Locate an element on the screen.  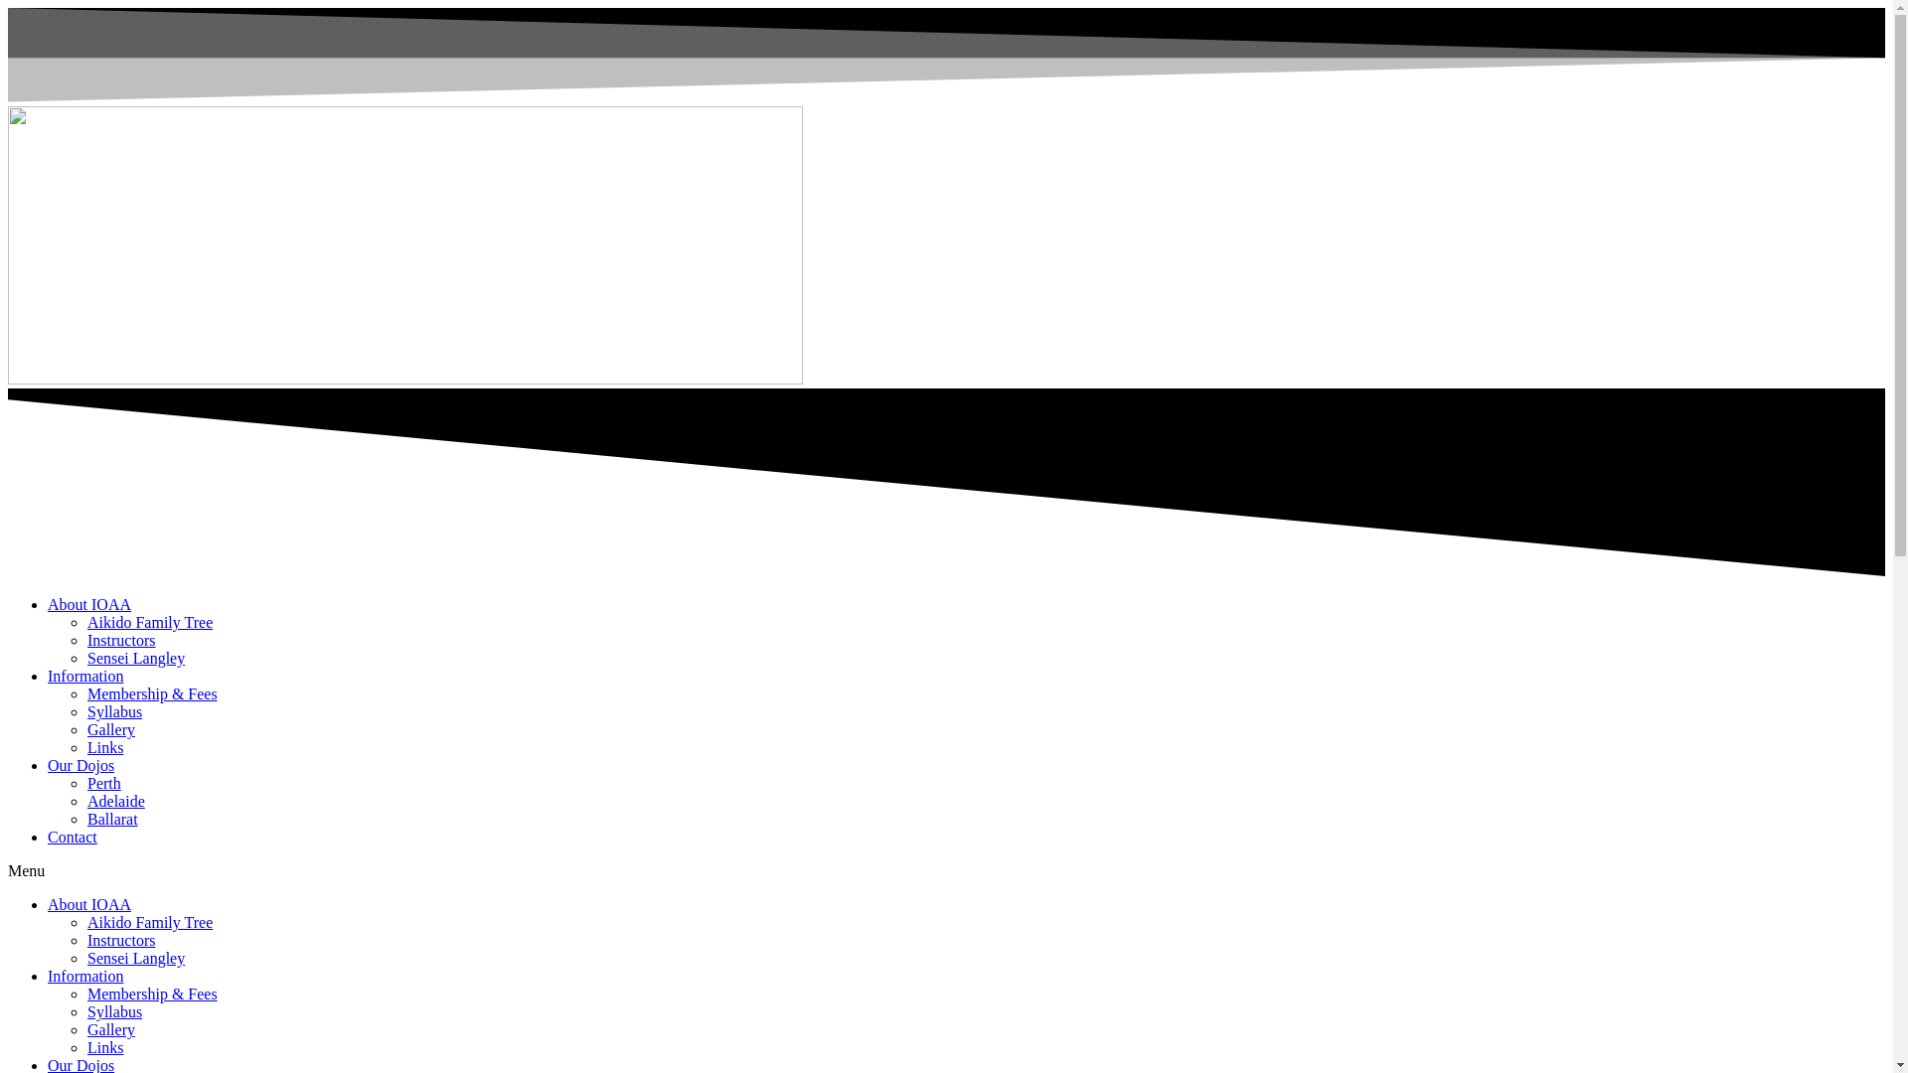
Membership & Fees is located at coordinates (153, 994).